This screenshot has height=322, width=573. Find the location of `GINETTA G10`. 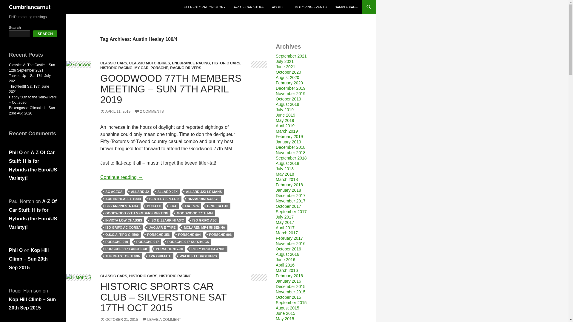

GINETTA G10 is located at coordinates (218, 206).